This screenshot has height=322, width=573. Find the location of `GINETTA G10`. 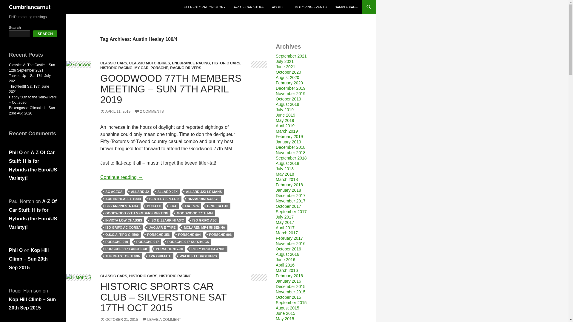

GINETTA G10 is located at coordinates (218, 206).